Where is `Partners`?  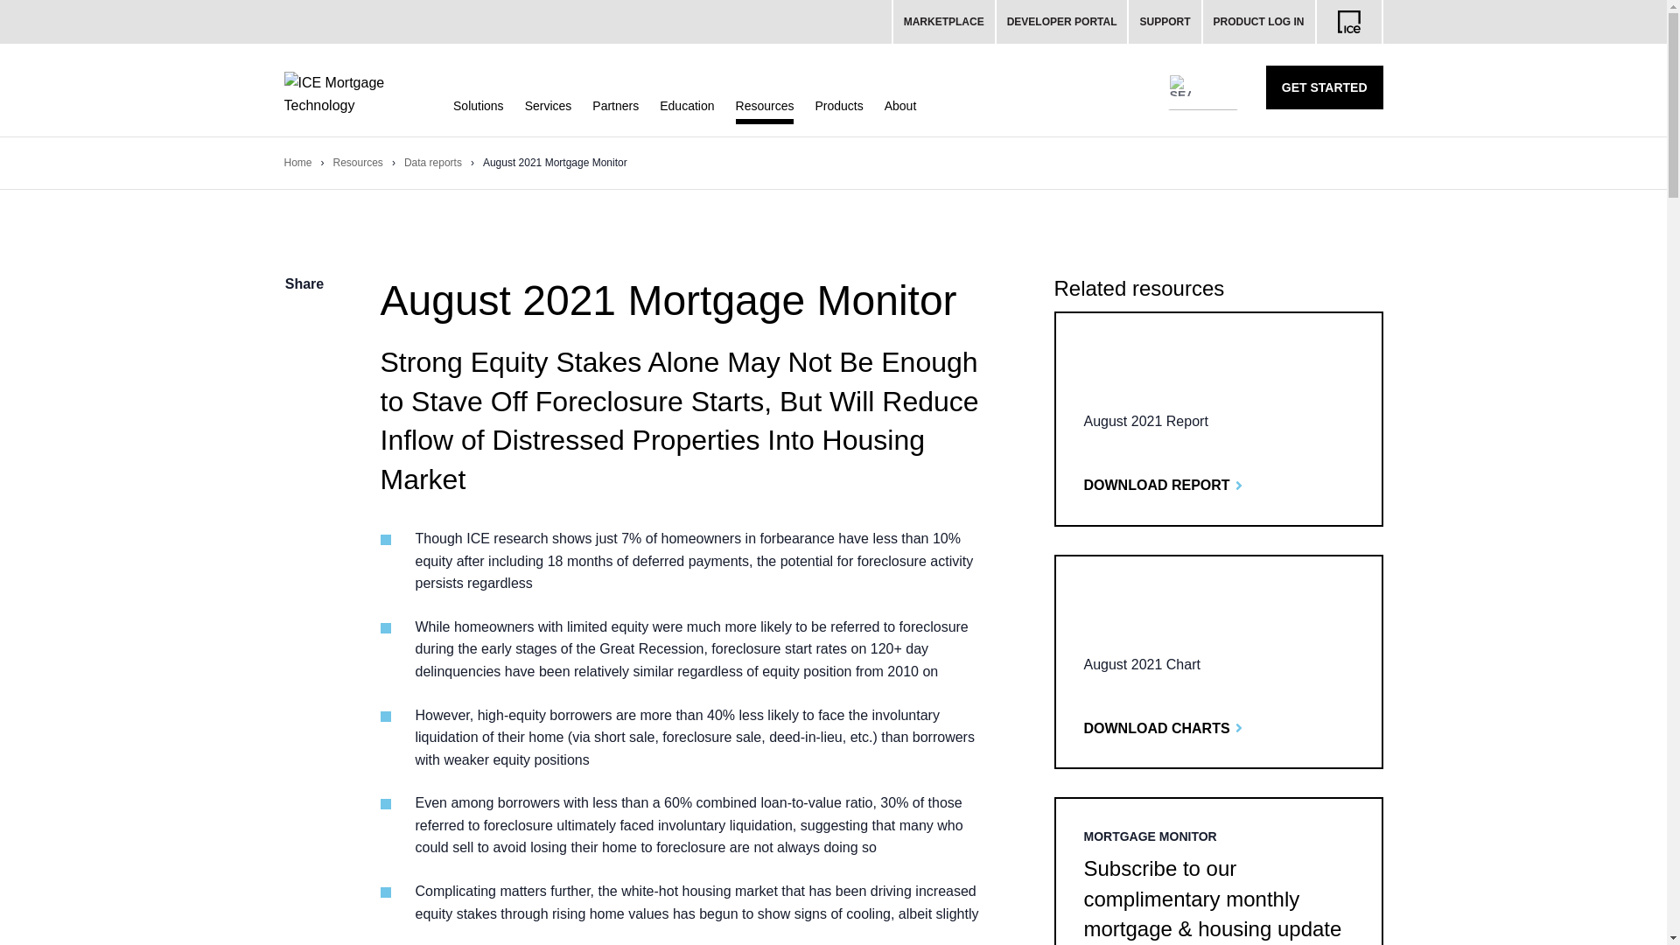
Partners is located at coordinates (615, 105).